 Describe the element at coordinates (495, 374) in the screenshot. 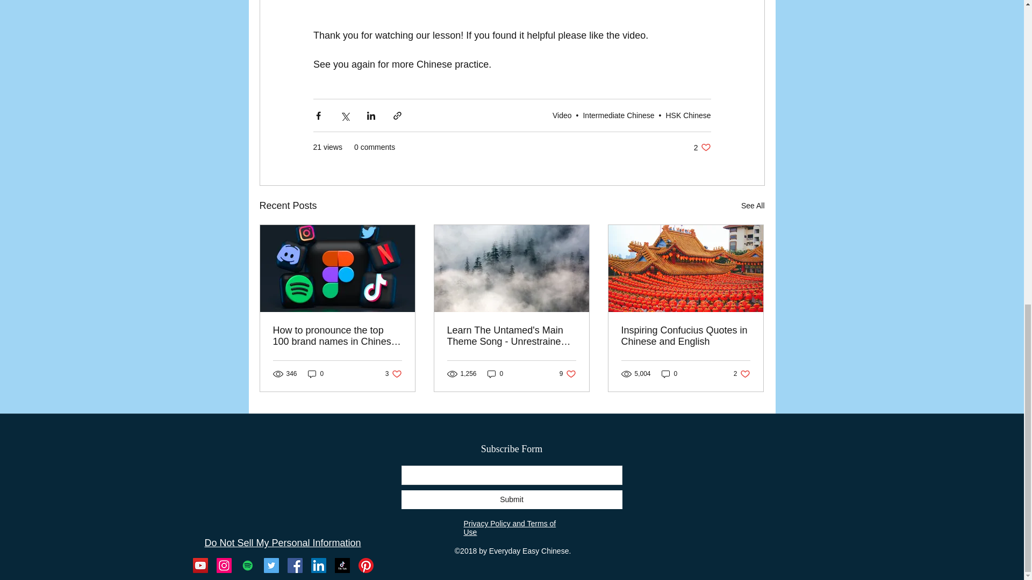

I see `0` at that location.